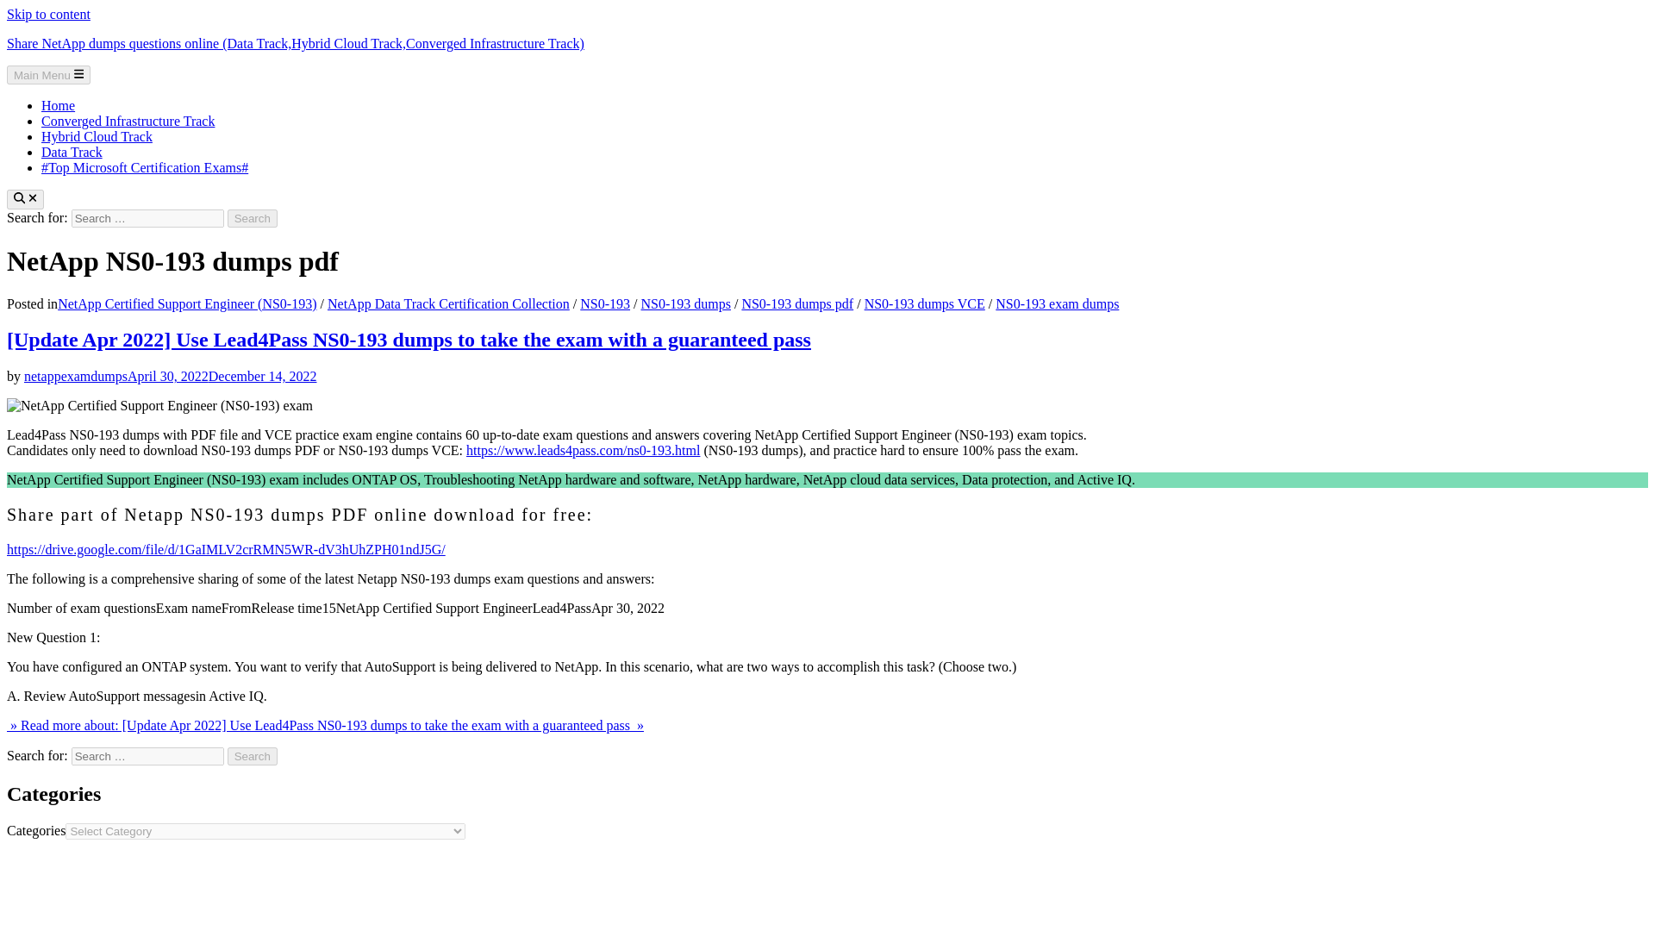 The height and width of the screenshot is (931, 1655). What do you see at coordinates (924, 303) in the screenshot?
I see `NS0-193 dumps VCE` at bounding box center [924, 303].